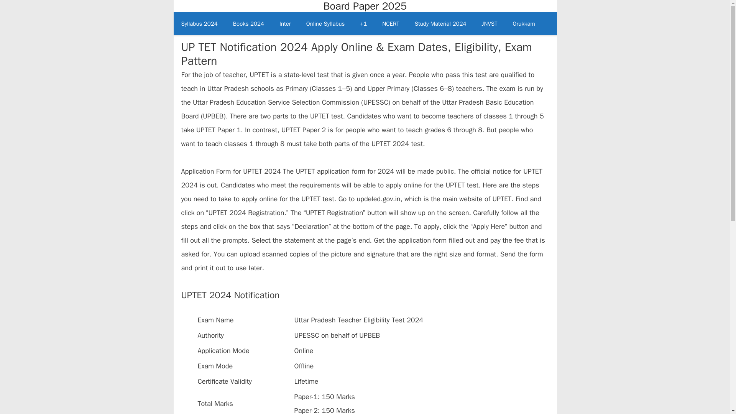 This screenshot has height=414, width=736. I want to click on Board Paper 2025, so click(365, 6).